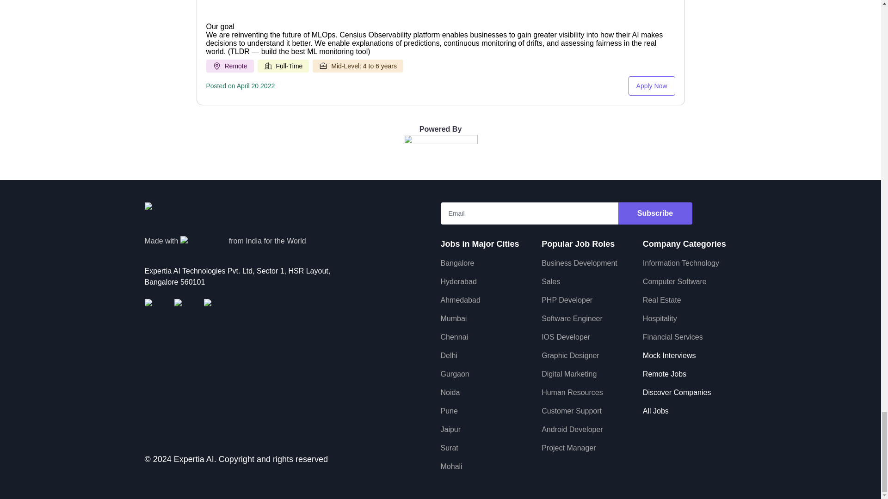 Image resolution: width=888 pixels, height=499 pixels. Describe the element at coordinates (566, 337) in the screenshot. I see `IOS Developer` at that location.